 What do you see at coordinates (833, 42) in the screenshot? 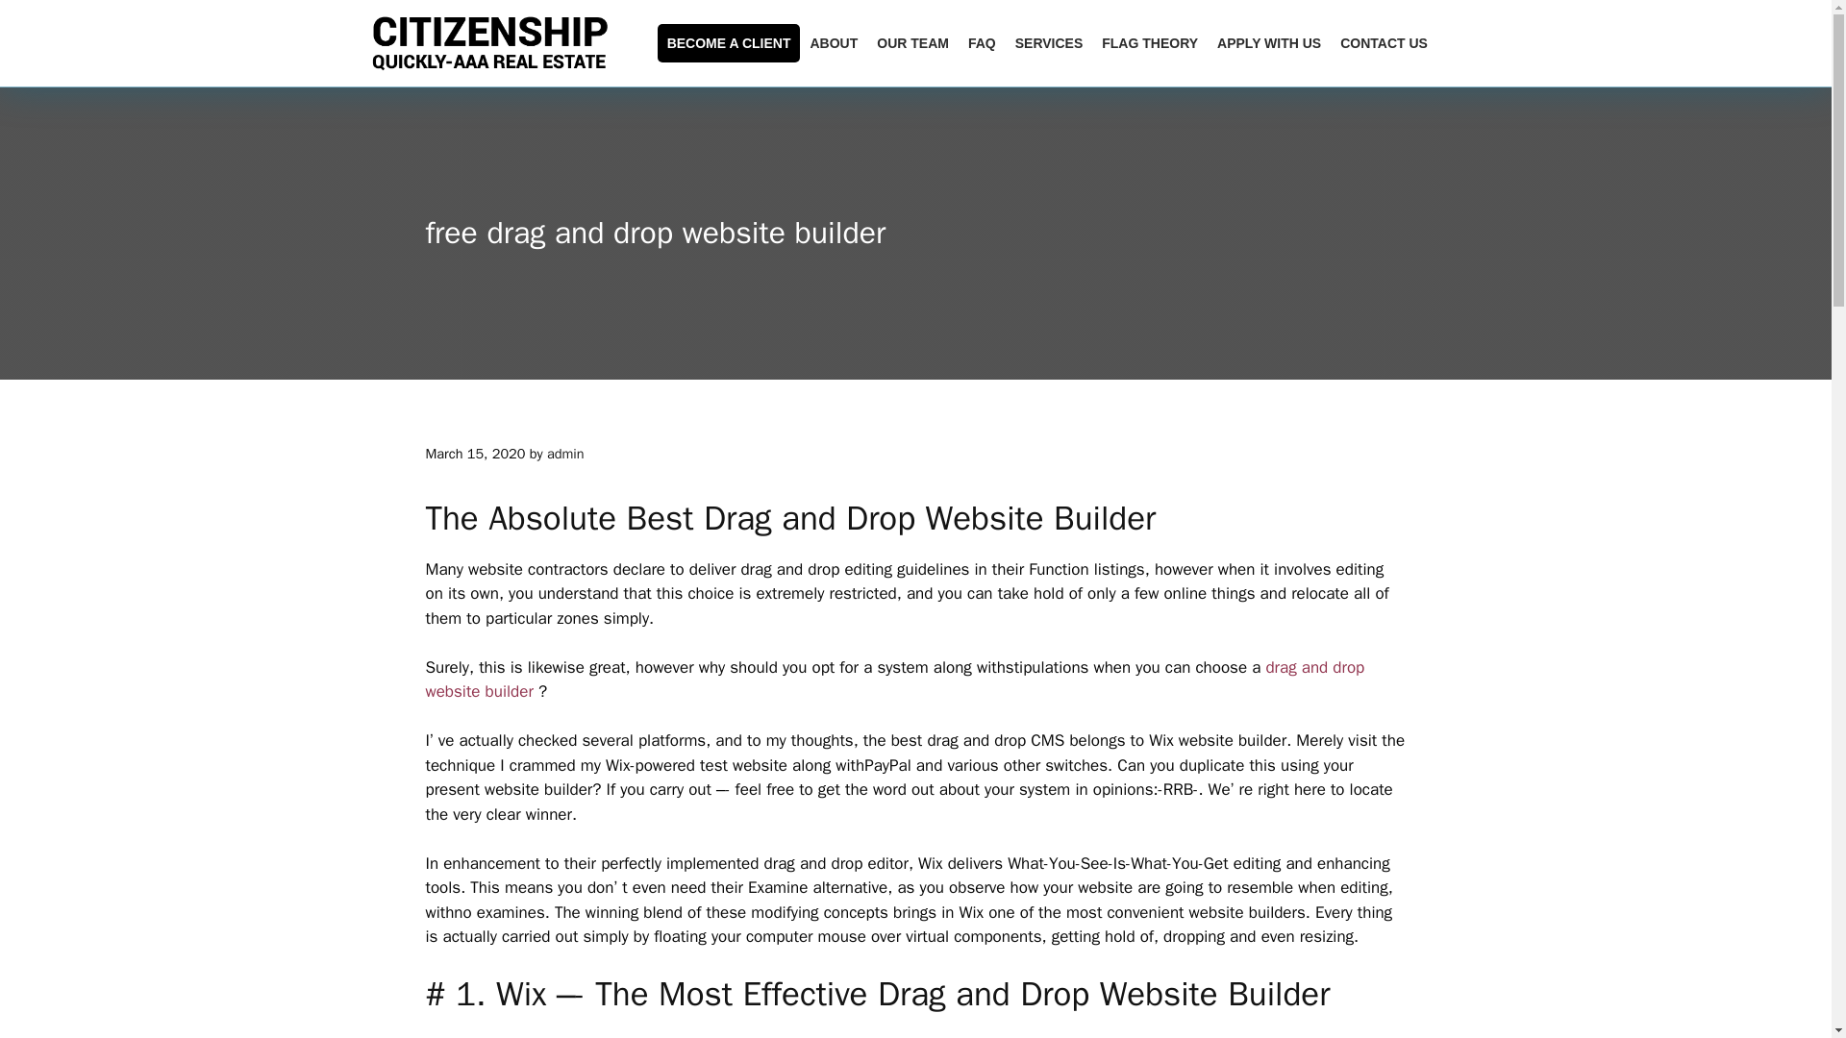
I see `ABOUT` at bounding box center [833, 42].